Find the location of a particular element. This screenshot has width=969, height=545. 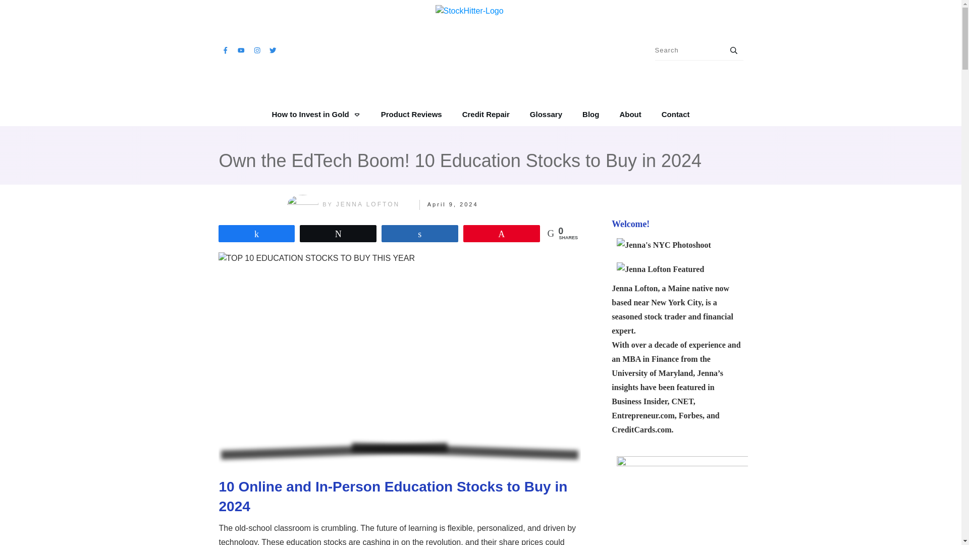

Product Reviews is located at coordinates (411, 114).